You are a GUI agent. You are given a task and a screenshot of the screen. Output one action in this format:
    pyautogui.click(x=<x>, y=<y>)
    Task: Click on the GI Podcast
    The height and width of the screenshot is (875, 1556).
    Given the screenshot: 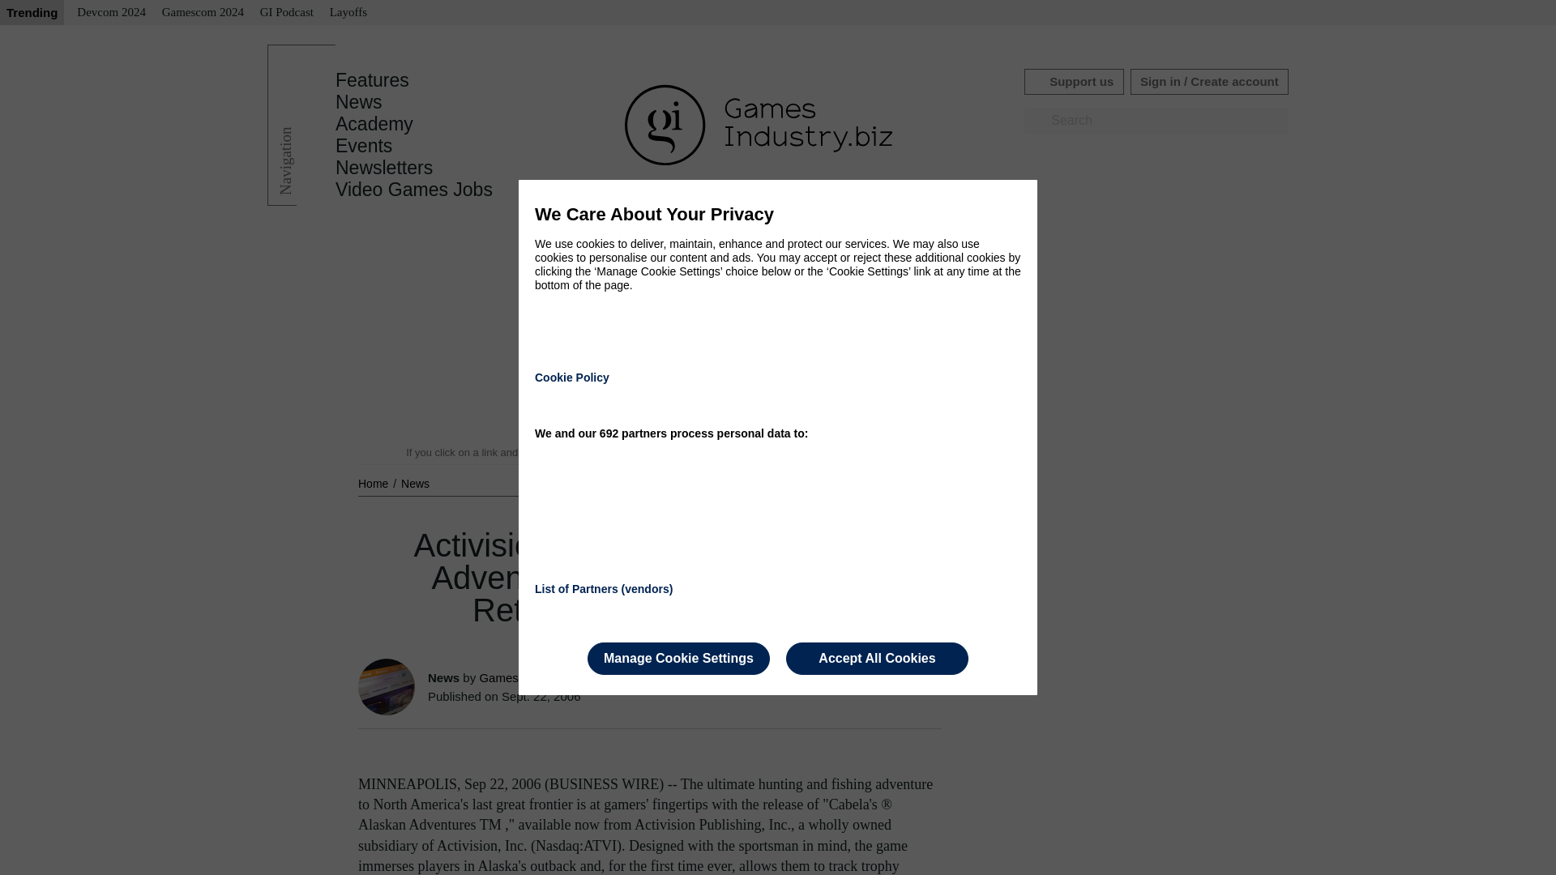 What is the action you would take?
    pyautogui.click(x=287, y=13)
    